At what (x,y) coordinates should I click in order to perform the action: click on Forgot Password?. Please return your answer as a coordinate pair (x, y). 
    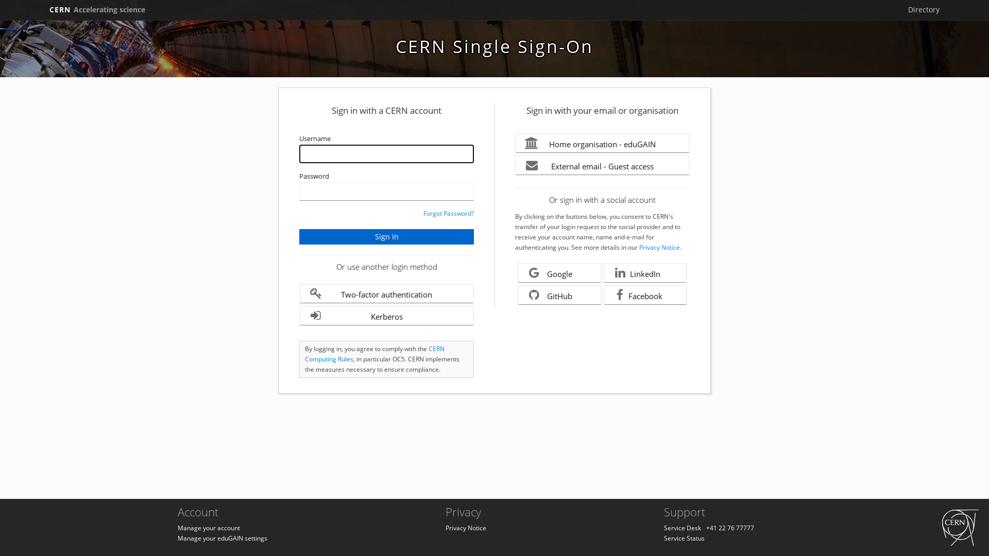
    Looking at the image, I should click on (449, 213).